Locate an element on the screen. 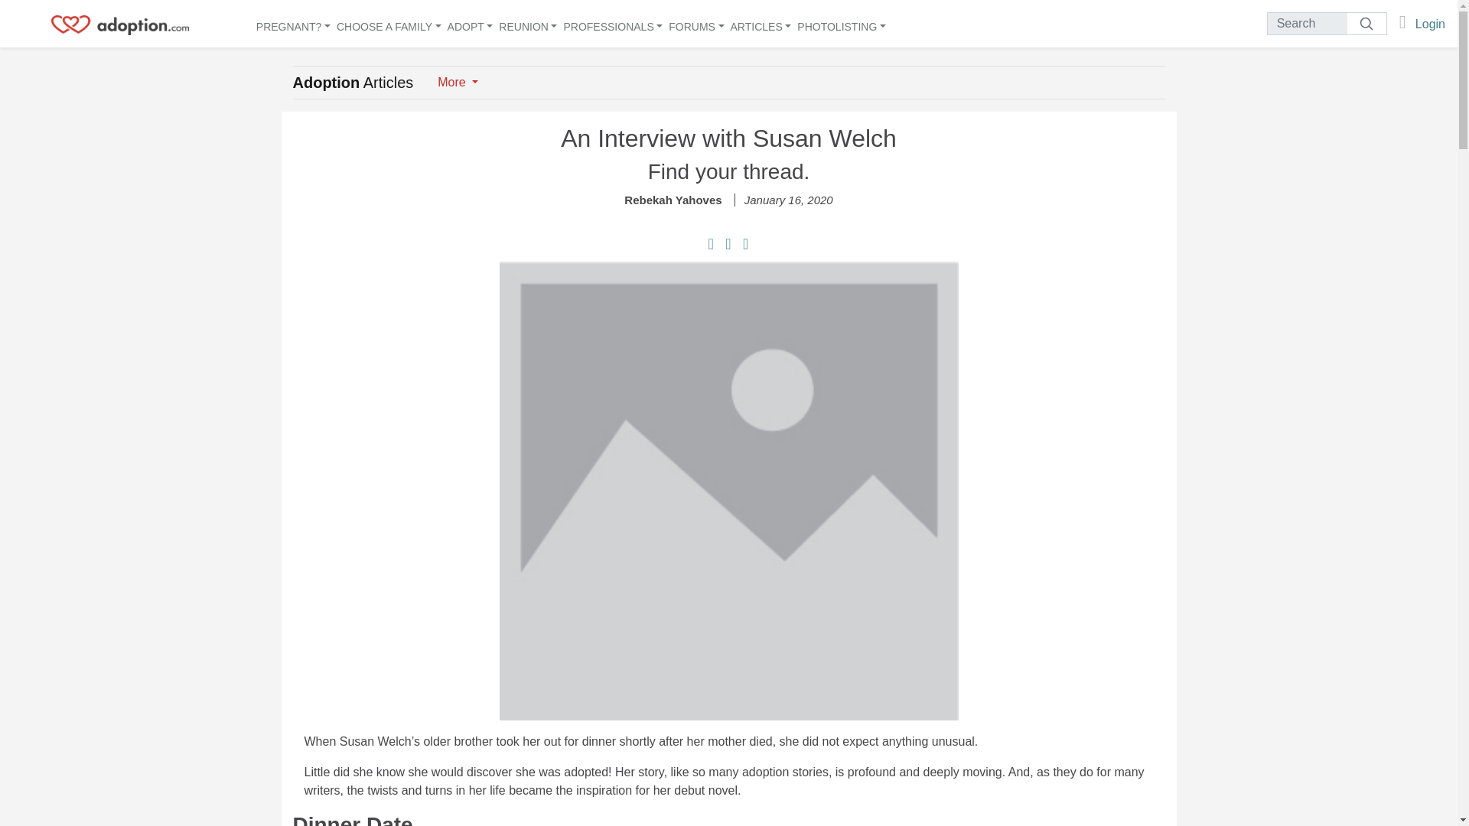  ADOPT is located at coordinates (470, 24).